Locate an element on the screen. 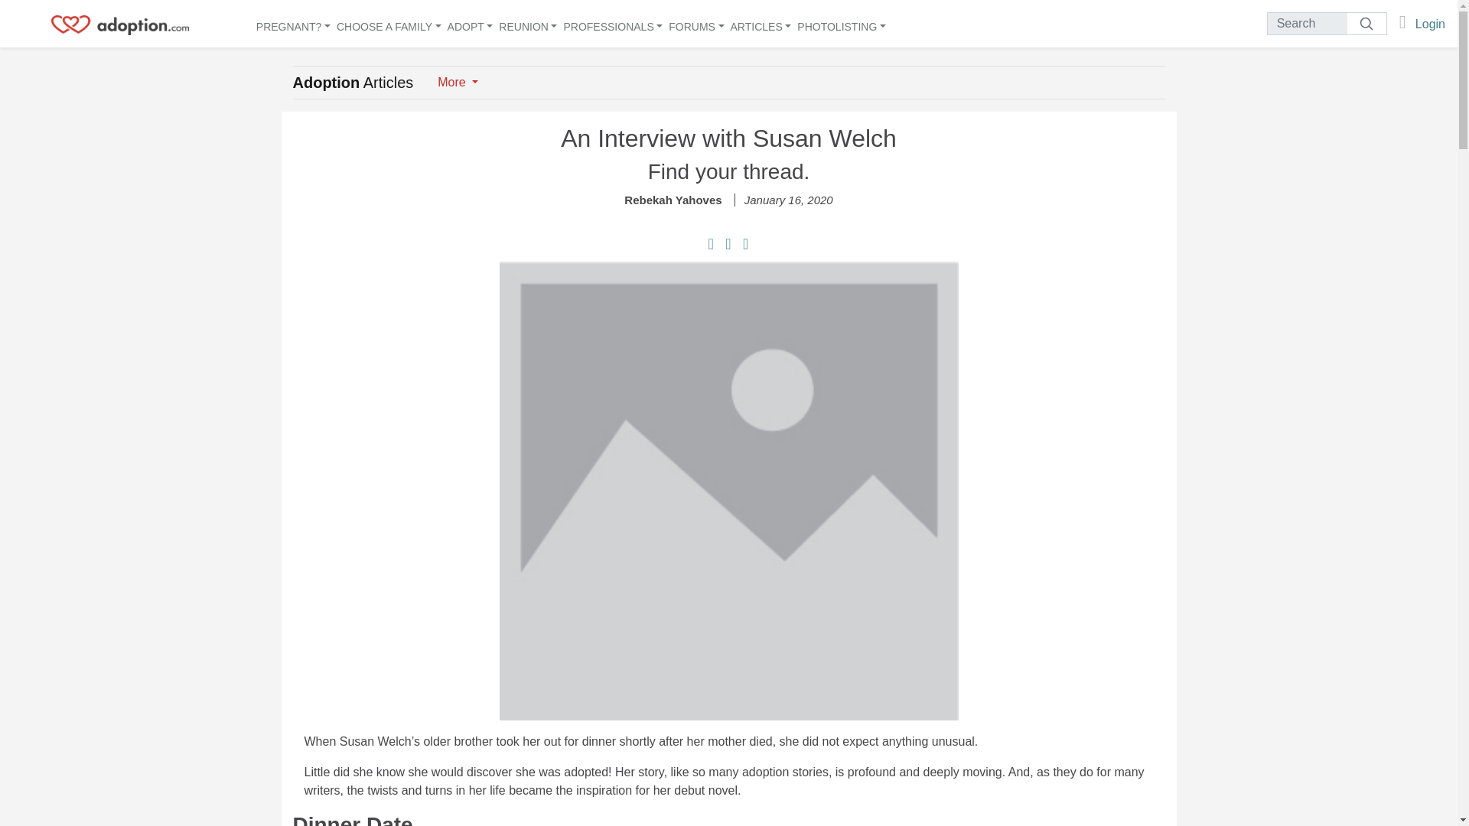  ADOPT is located at coordinates (470, 24).